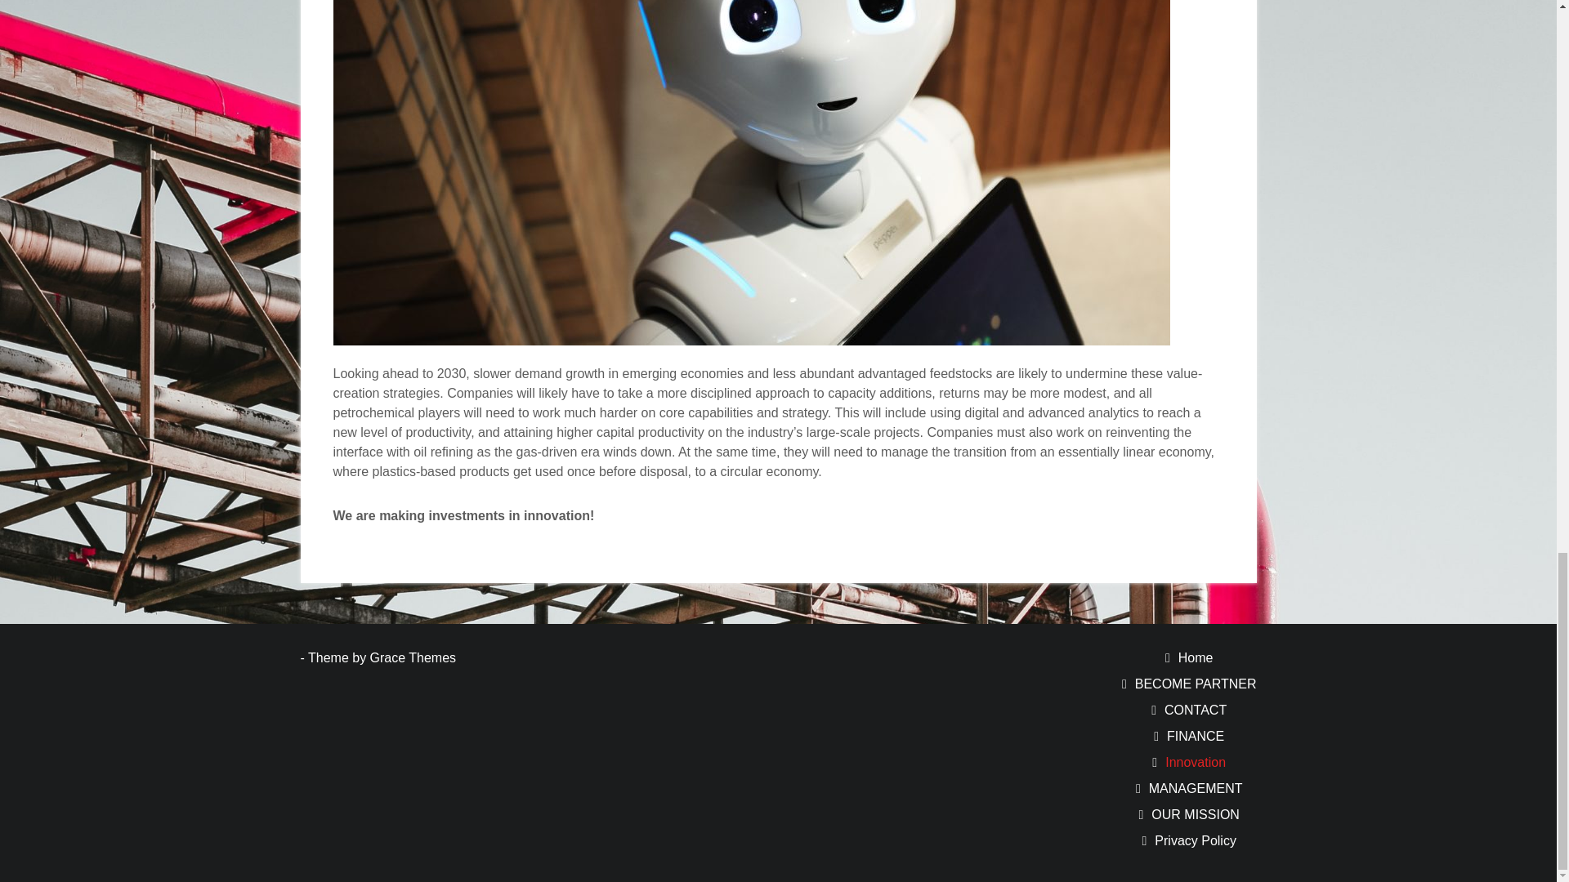 Image resolution: width=1569 pixels, height=882 pixels. Describe the element at coordinates (1195, 788) in the screenshot. I see `MANAGEMENT` at that location.